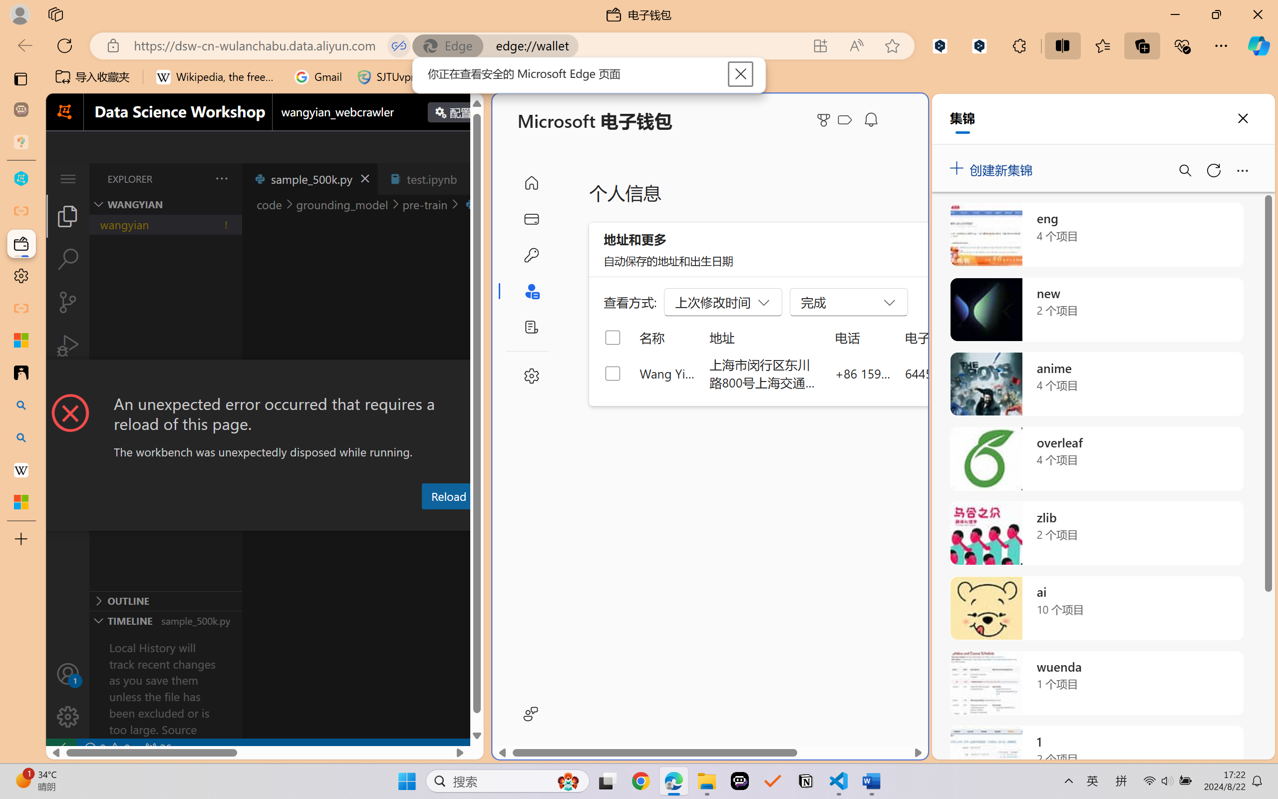 Image resolution: width=1278 pixels, height=799 pixels. I want to click on Explorer (Ctrl+Shift+E), so click(68, 216).